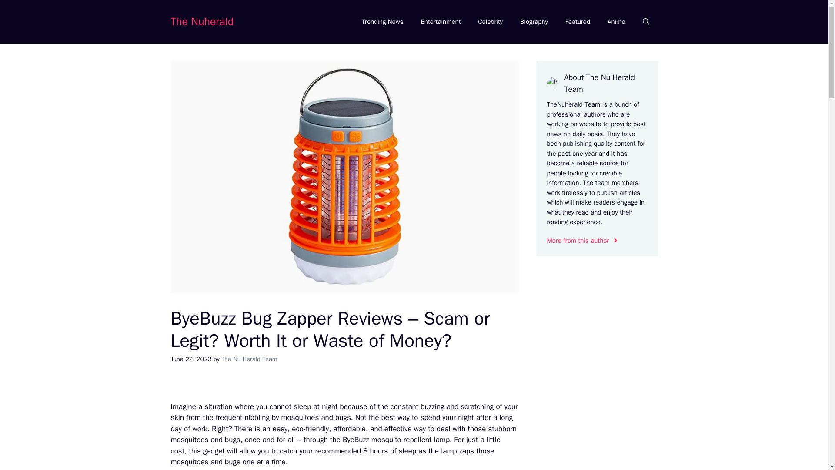  I want to click on Featured, so click(578, 22).